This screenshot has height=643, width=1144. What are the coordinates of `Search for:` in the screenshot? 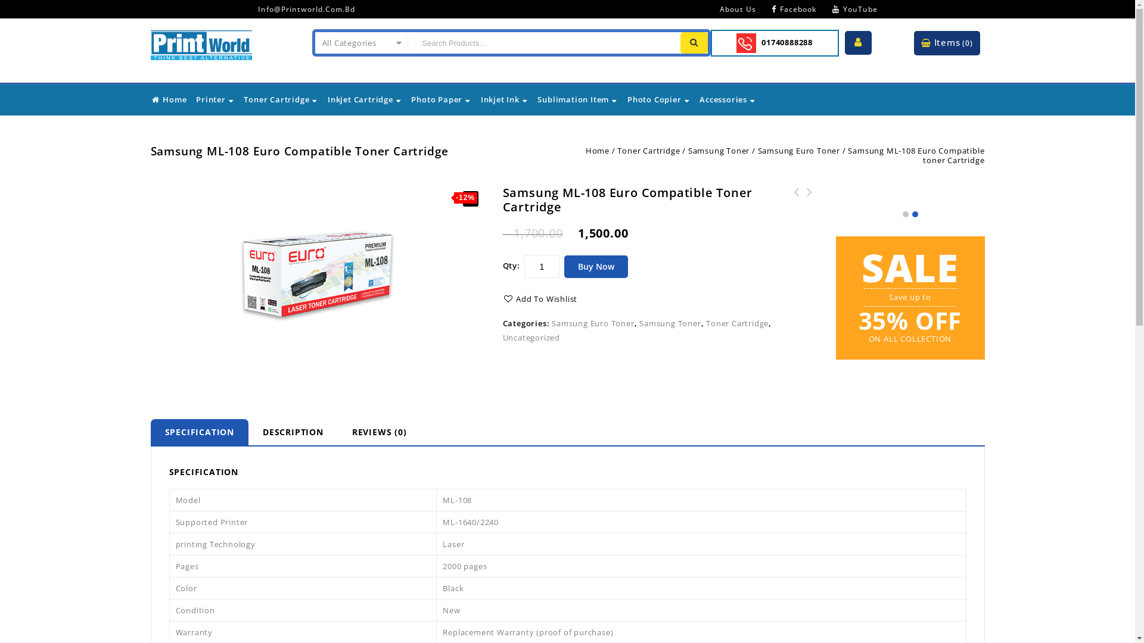 It's located at (542, 43).